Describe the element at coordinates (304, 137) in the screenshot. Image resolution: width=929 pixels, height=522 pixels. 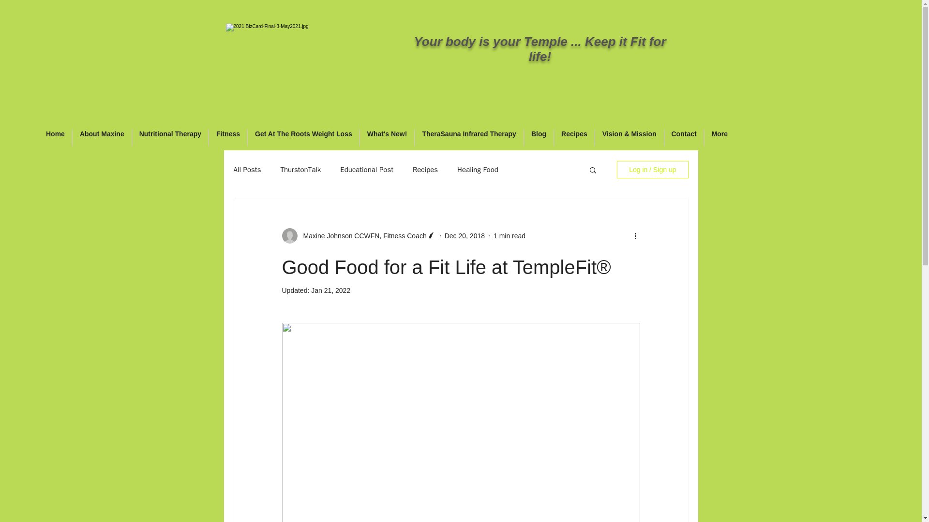
I see `Get At The Roots Weight Loss` at that location.